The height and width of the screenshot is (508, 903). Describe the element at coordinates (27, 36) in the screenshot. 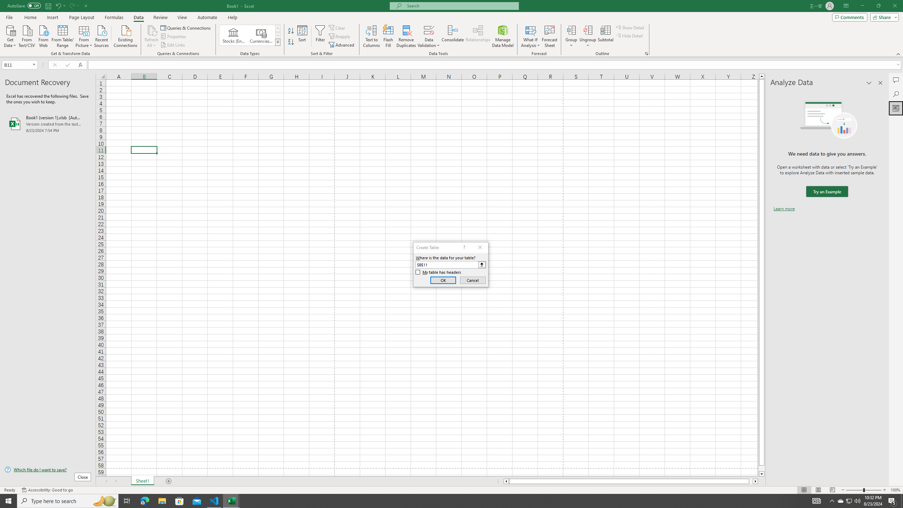

I see `From Text/CSV` at that location.